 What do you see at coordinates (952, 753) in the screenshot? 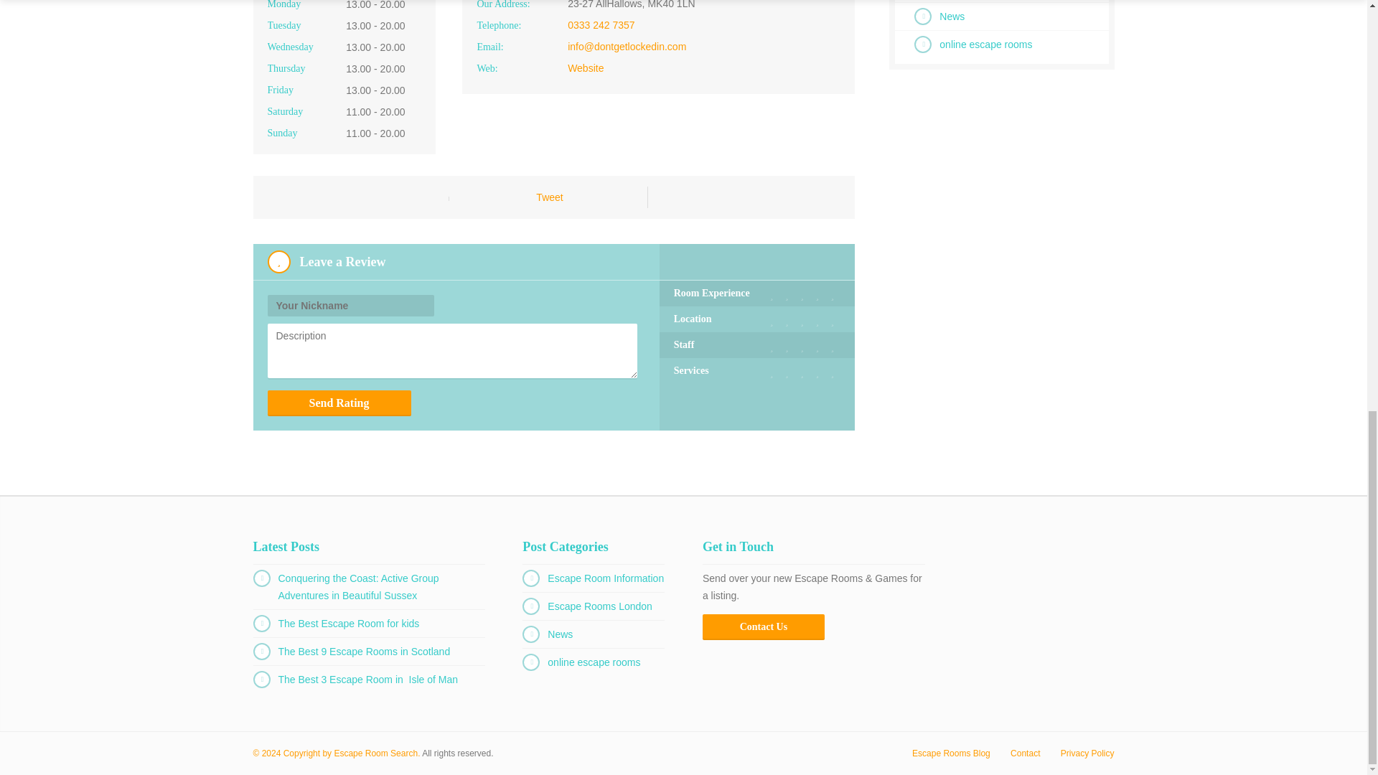
I see `Escape Rooms Blog` at bounding box center [952, 753].